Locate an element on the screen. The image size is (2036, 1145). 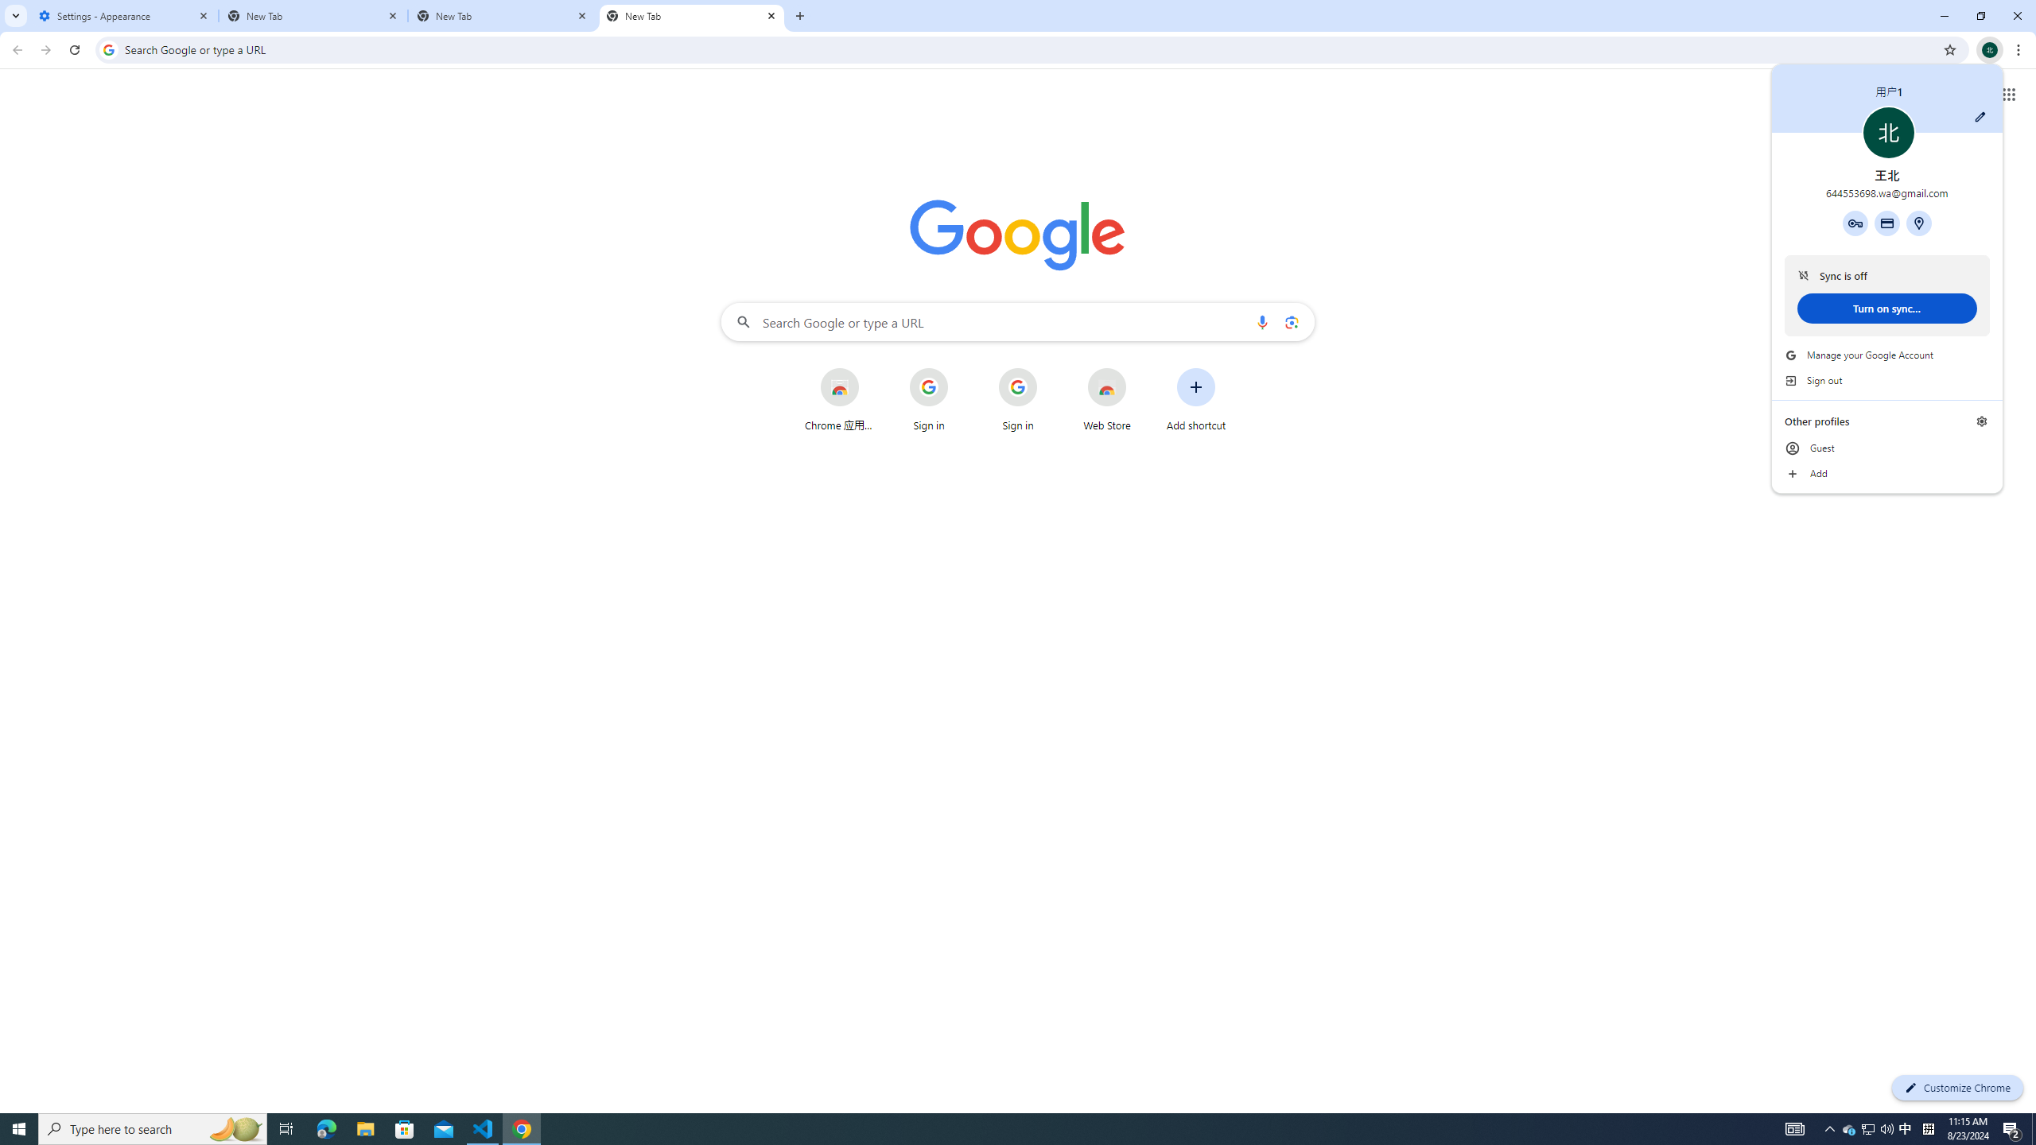
Customize profile is located at coordinates (1980, 116).